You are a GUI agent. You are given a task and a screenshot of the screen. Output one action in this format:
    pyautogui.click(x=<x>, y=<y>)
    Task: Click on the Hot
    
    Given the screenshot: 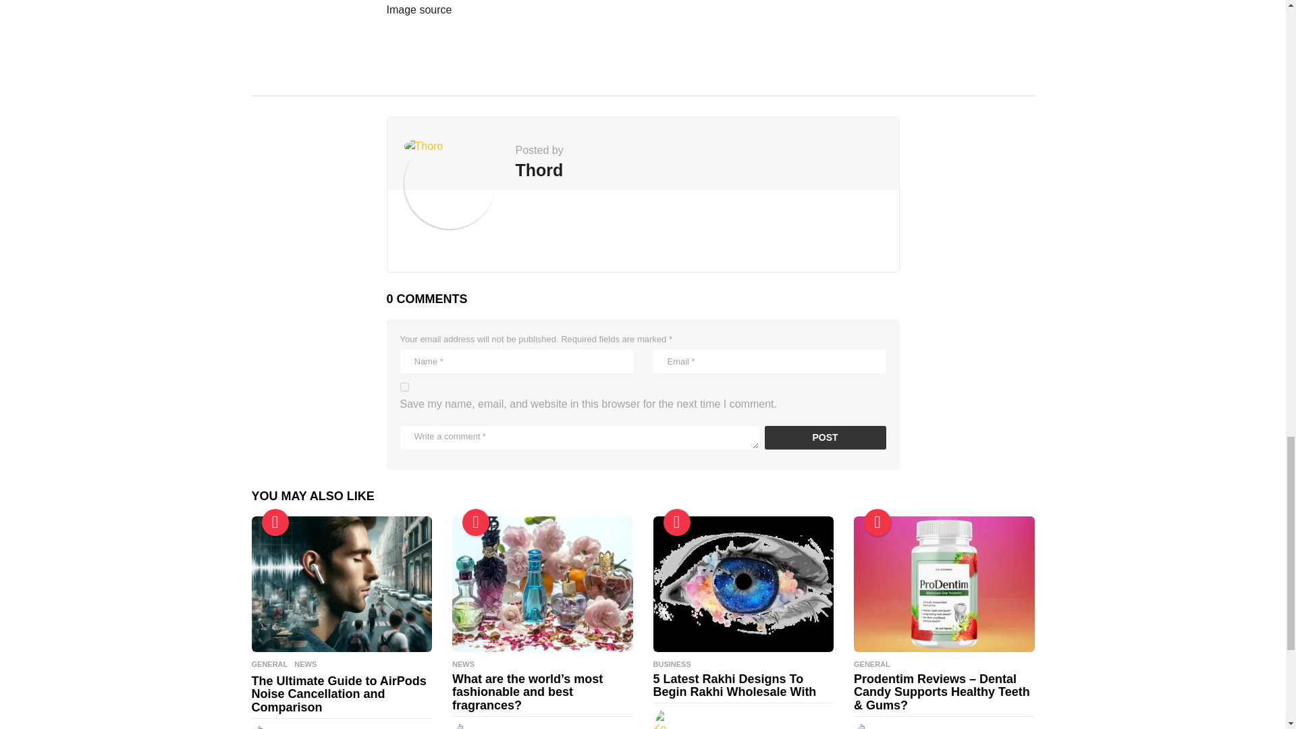 What is the action you would take?
    pyautogui.click(x=676, y=522)
    